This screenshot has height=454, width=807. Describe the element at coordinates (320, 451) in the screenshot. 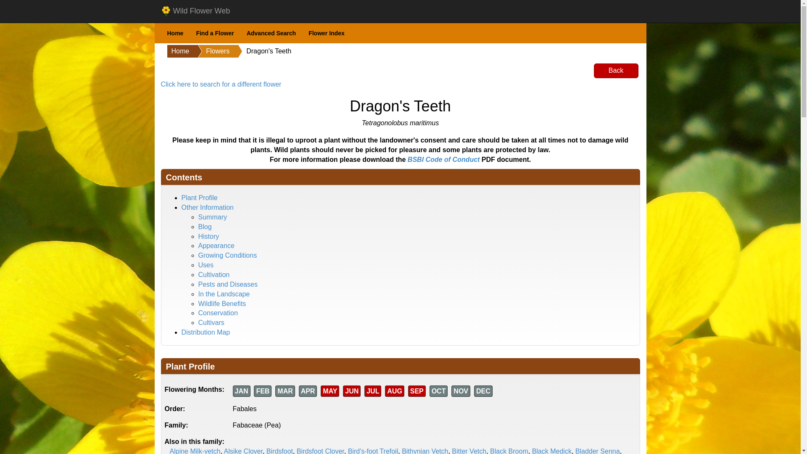

I see `Birdsfoot Clover` at that location.